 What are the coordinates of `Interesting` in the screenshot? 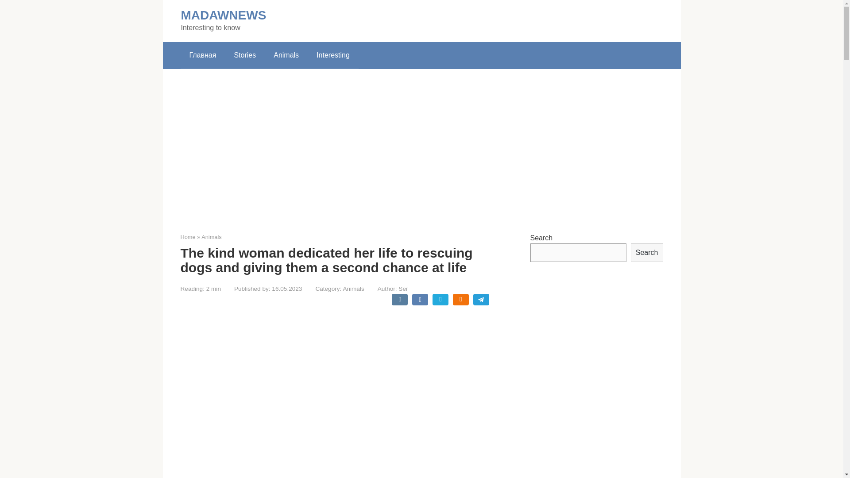 It's located at (333, 55).